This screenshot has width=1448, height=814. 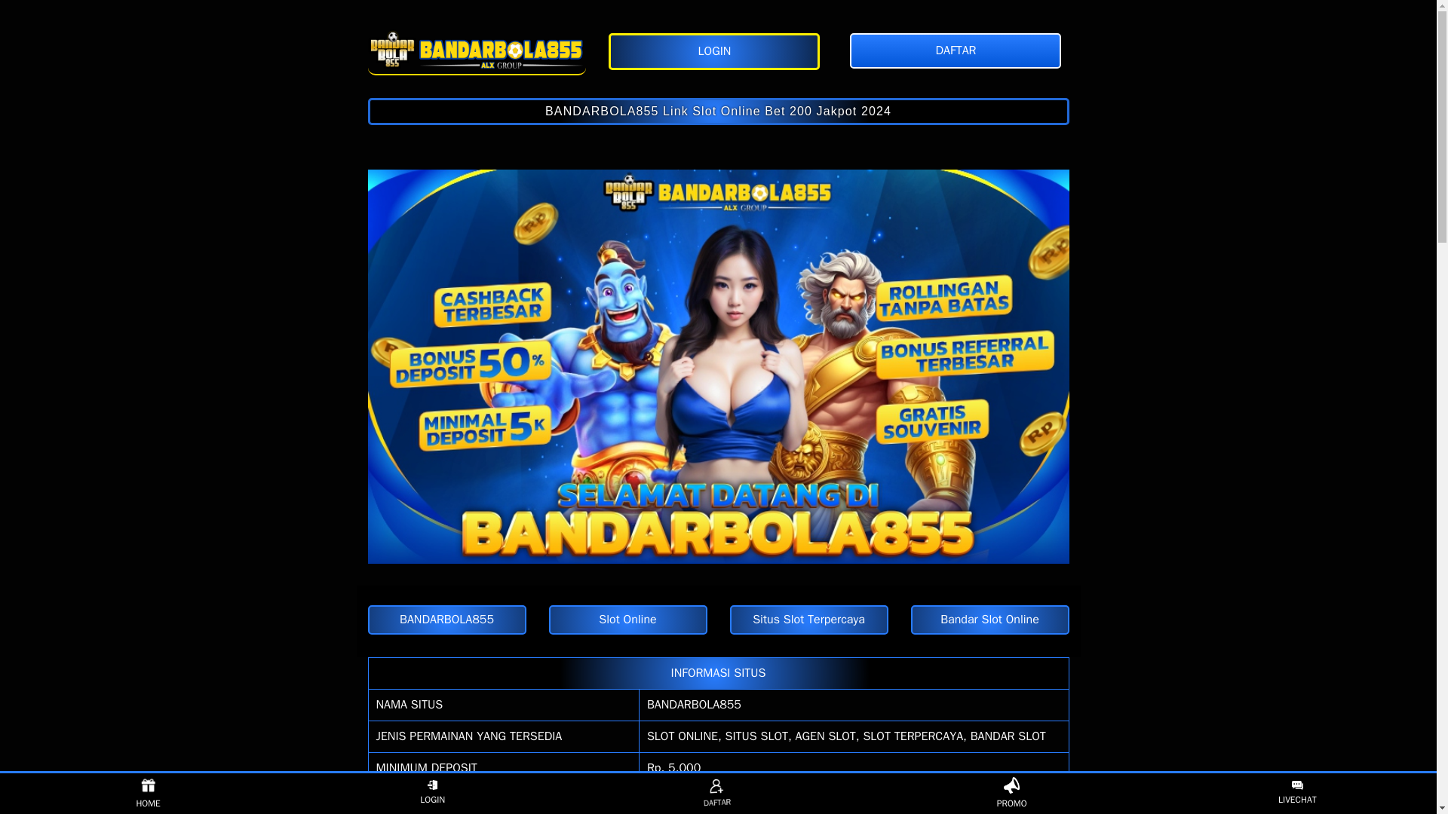 I want to click on DAFTAR, so click(x=713, y=791).